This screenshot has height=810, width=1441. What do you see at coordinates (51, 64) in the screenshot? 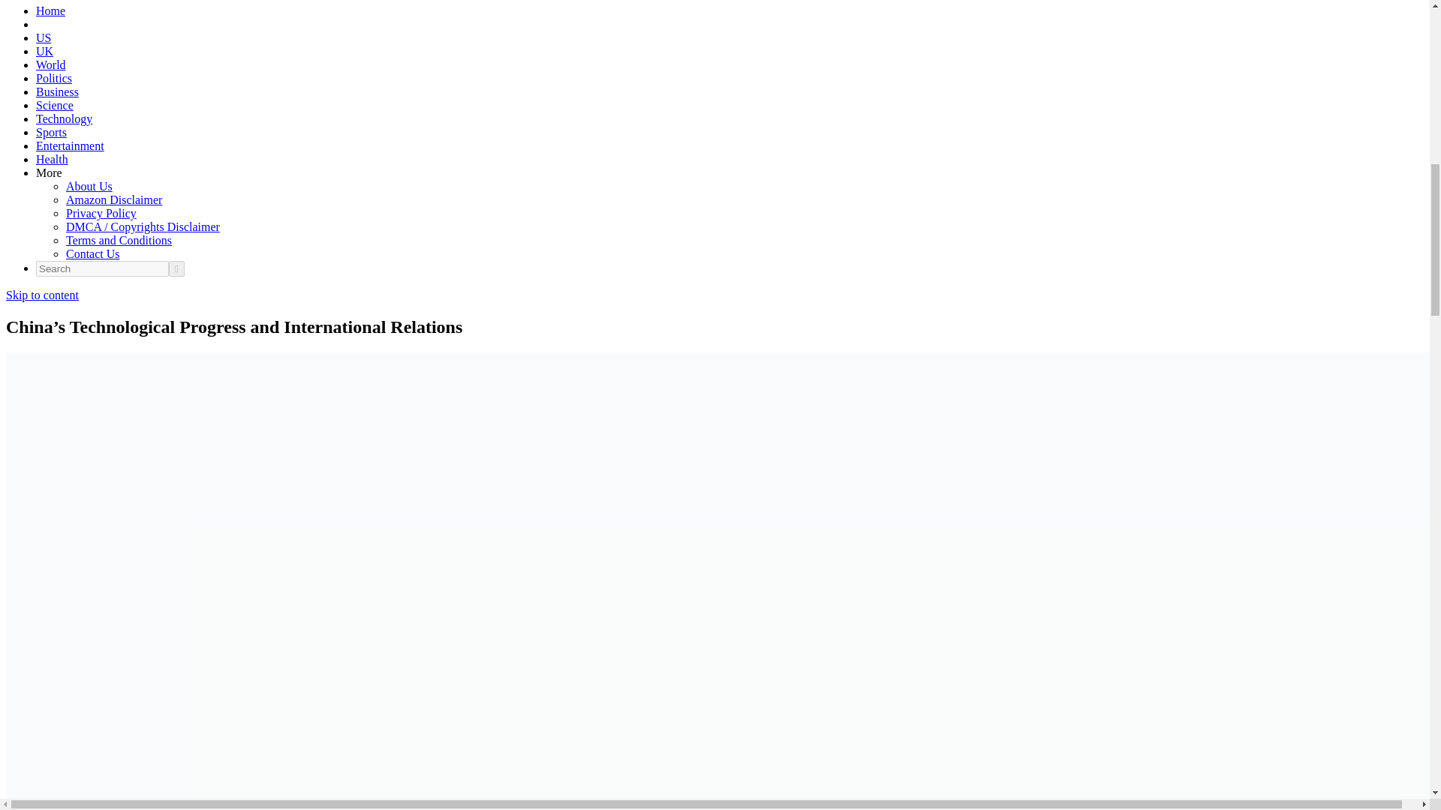
I see `World` at bounding box center [51, 64].